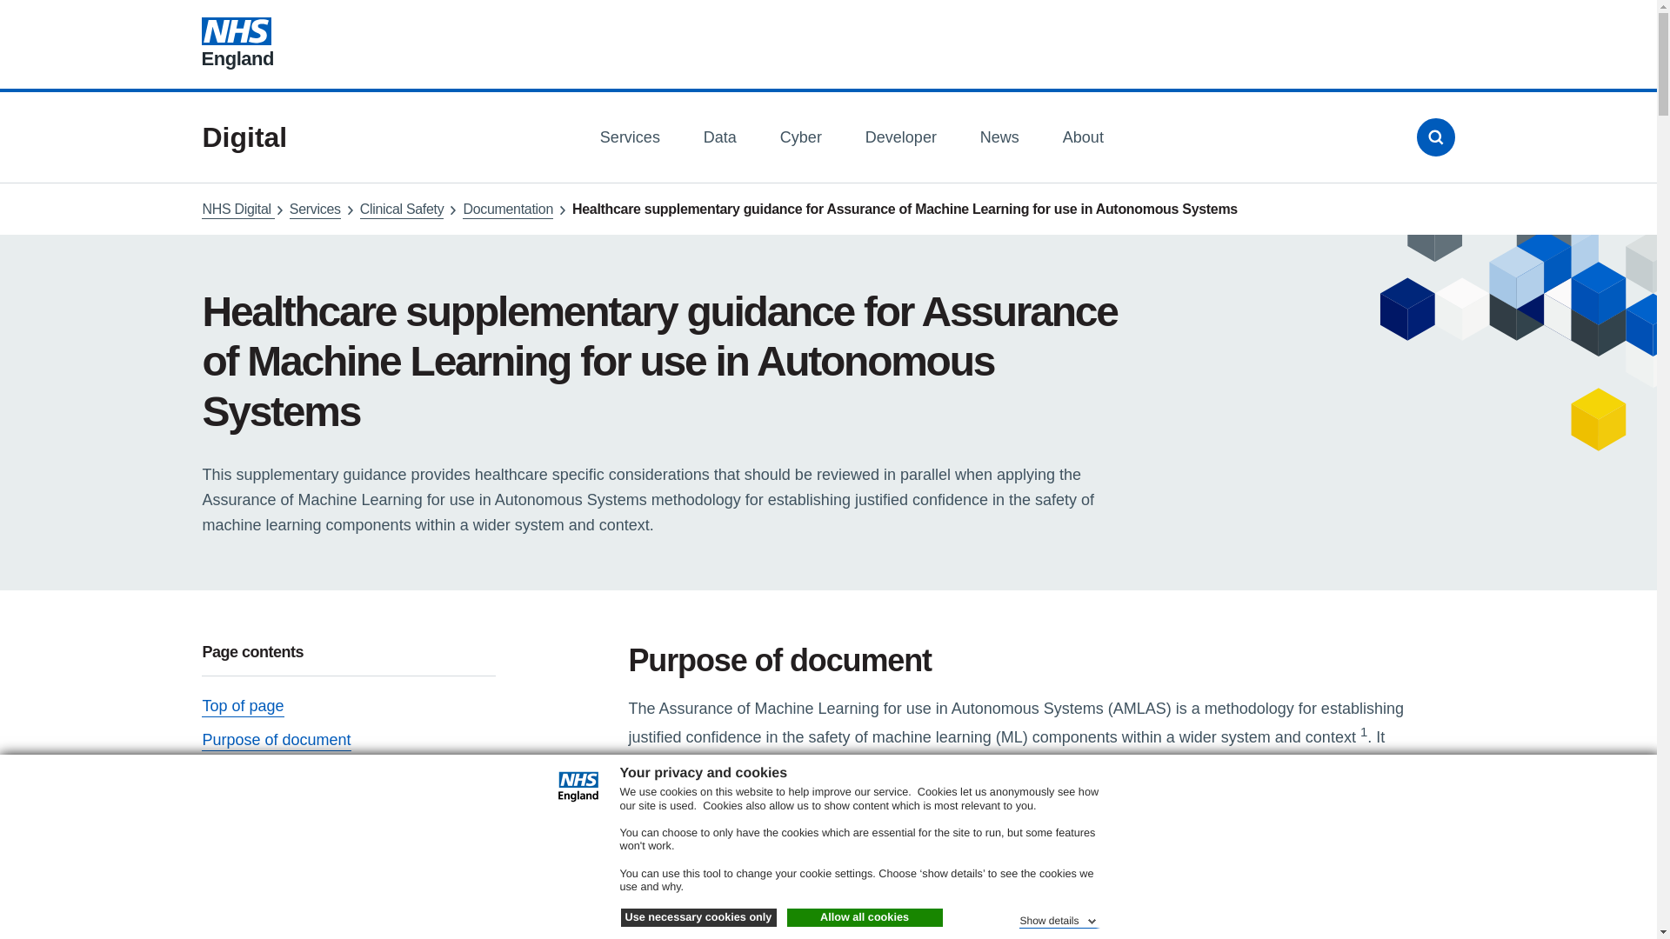  I want to click on Allow all cookies, so click(864, 918).